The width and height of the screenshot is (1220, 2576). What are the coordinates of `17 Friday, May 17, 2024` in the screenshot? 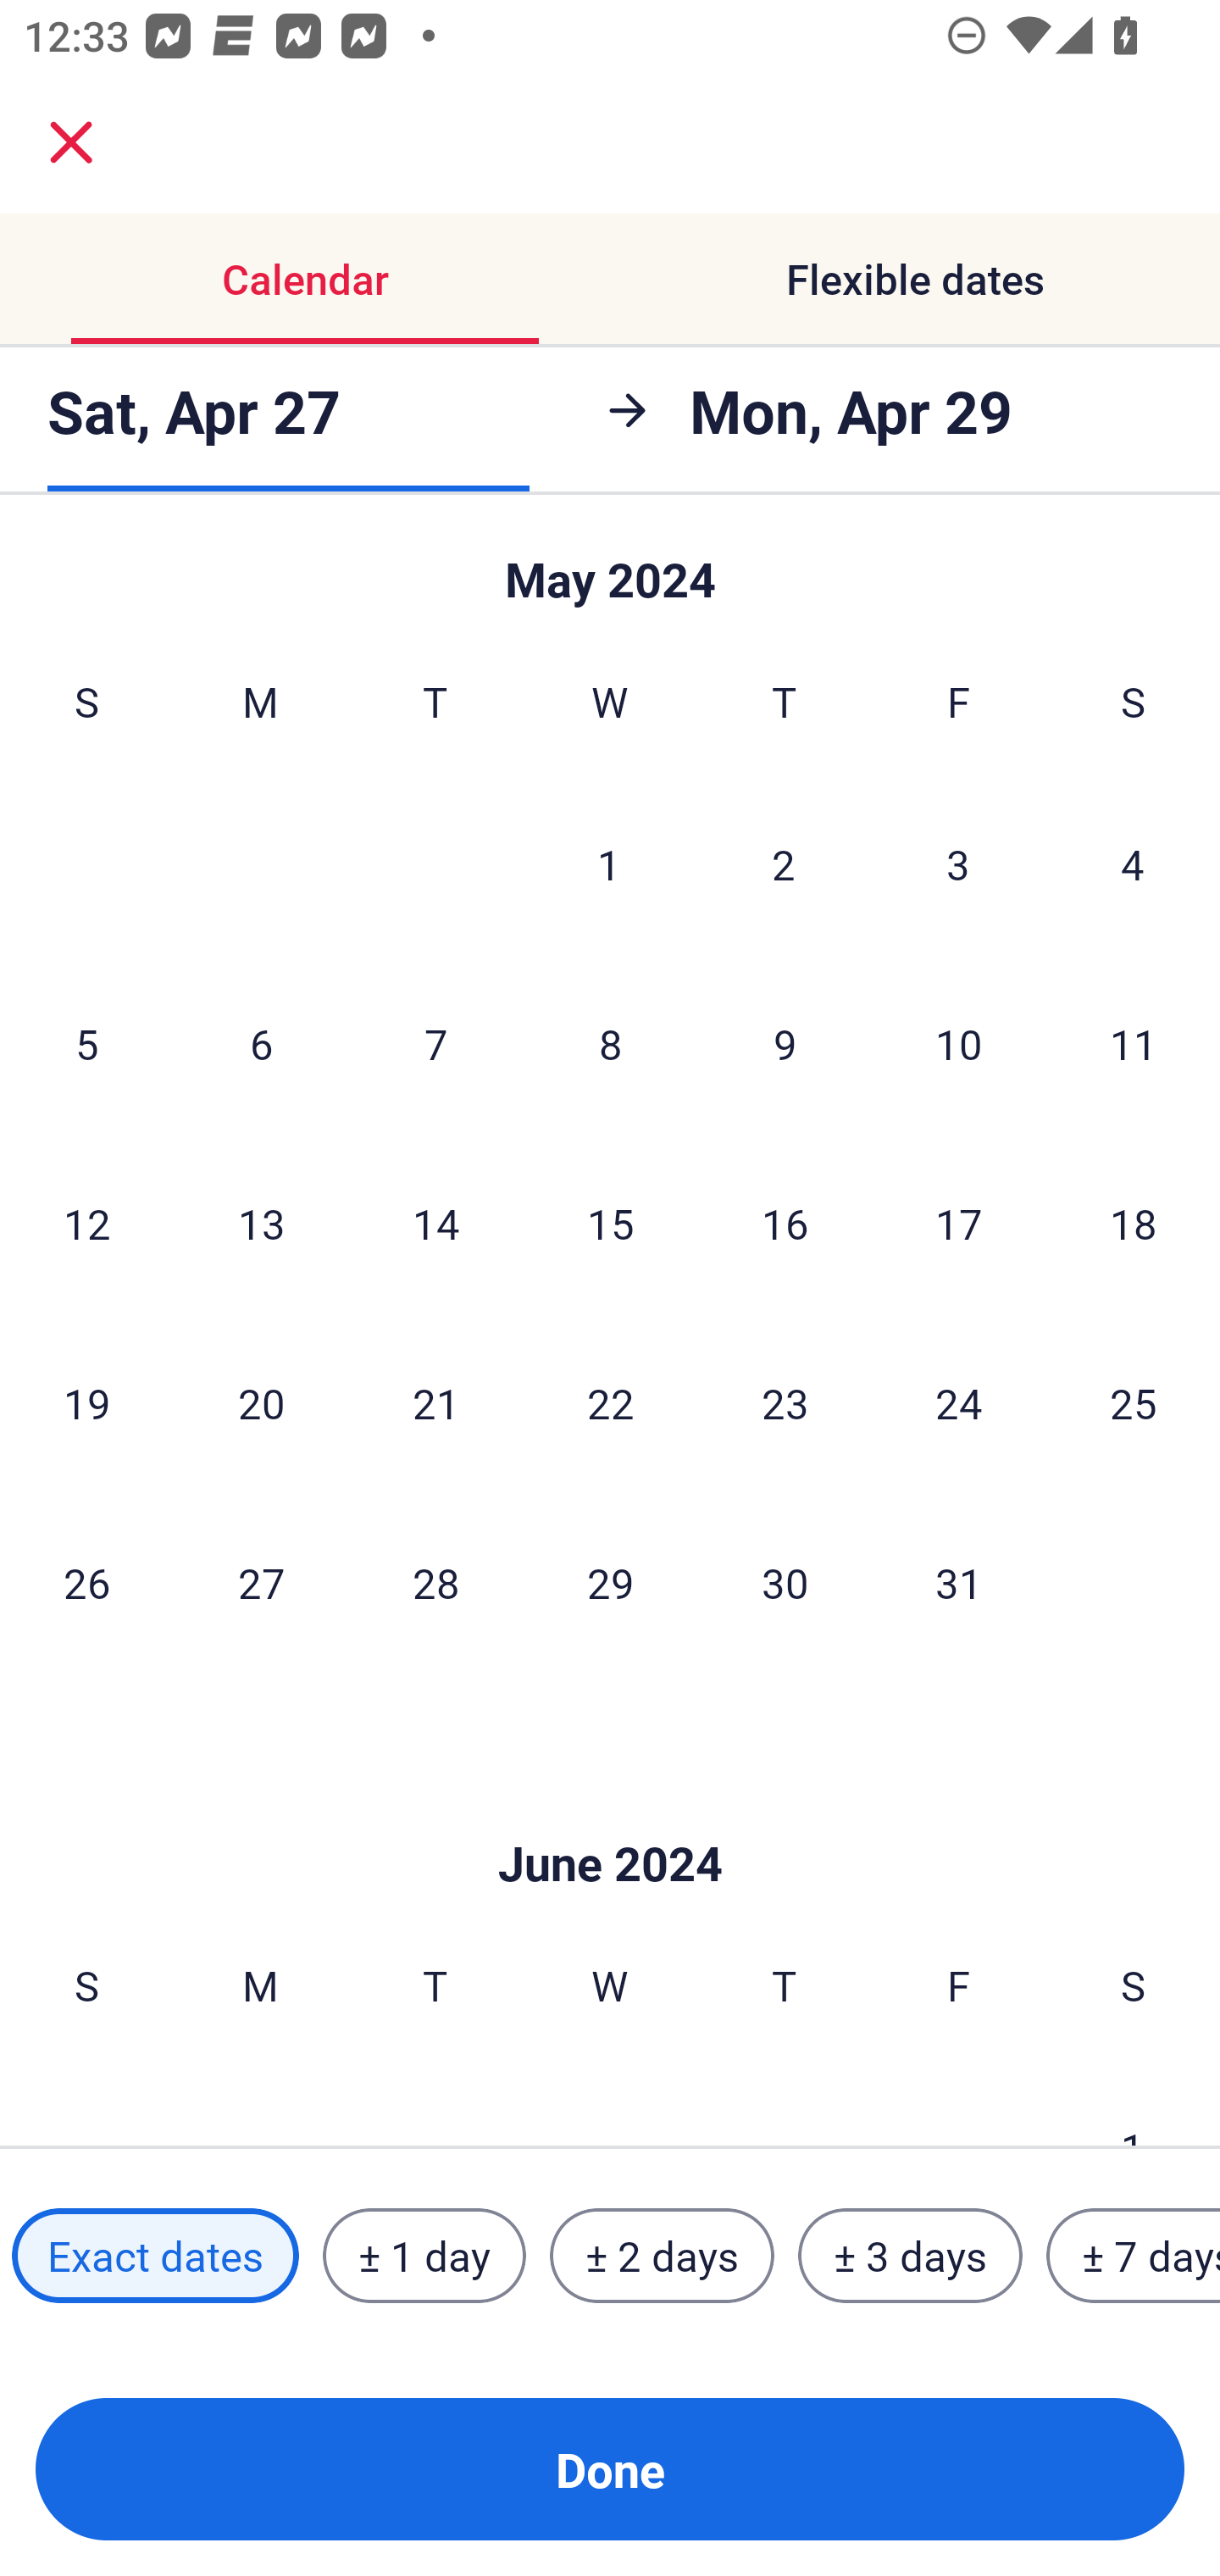 It's located at (959, 1224).